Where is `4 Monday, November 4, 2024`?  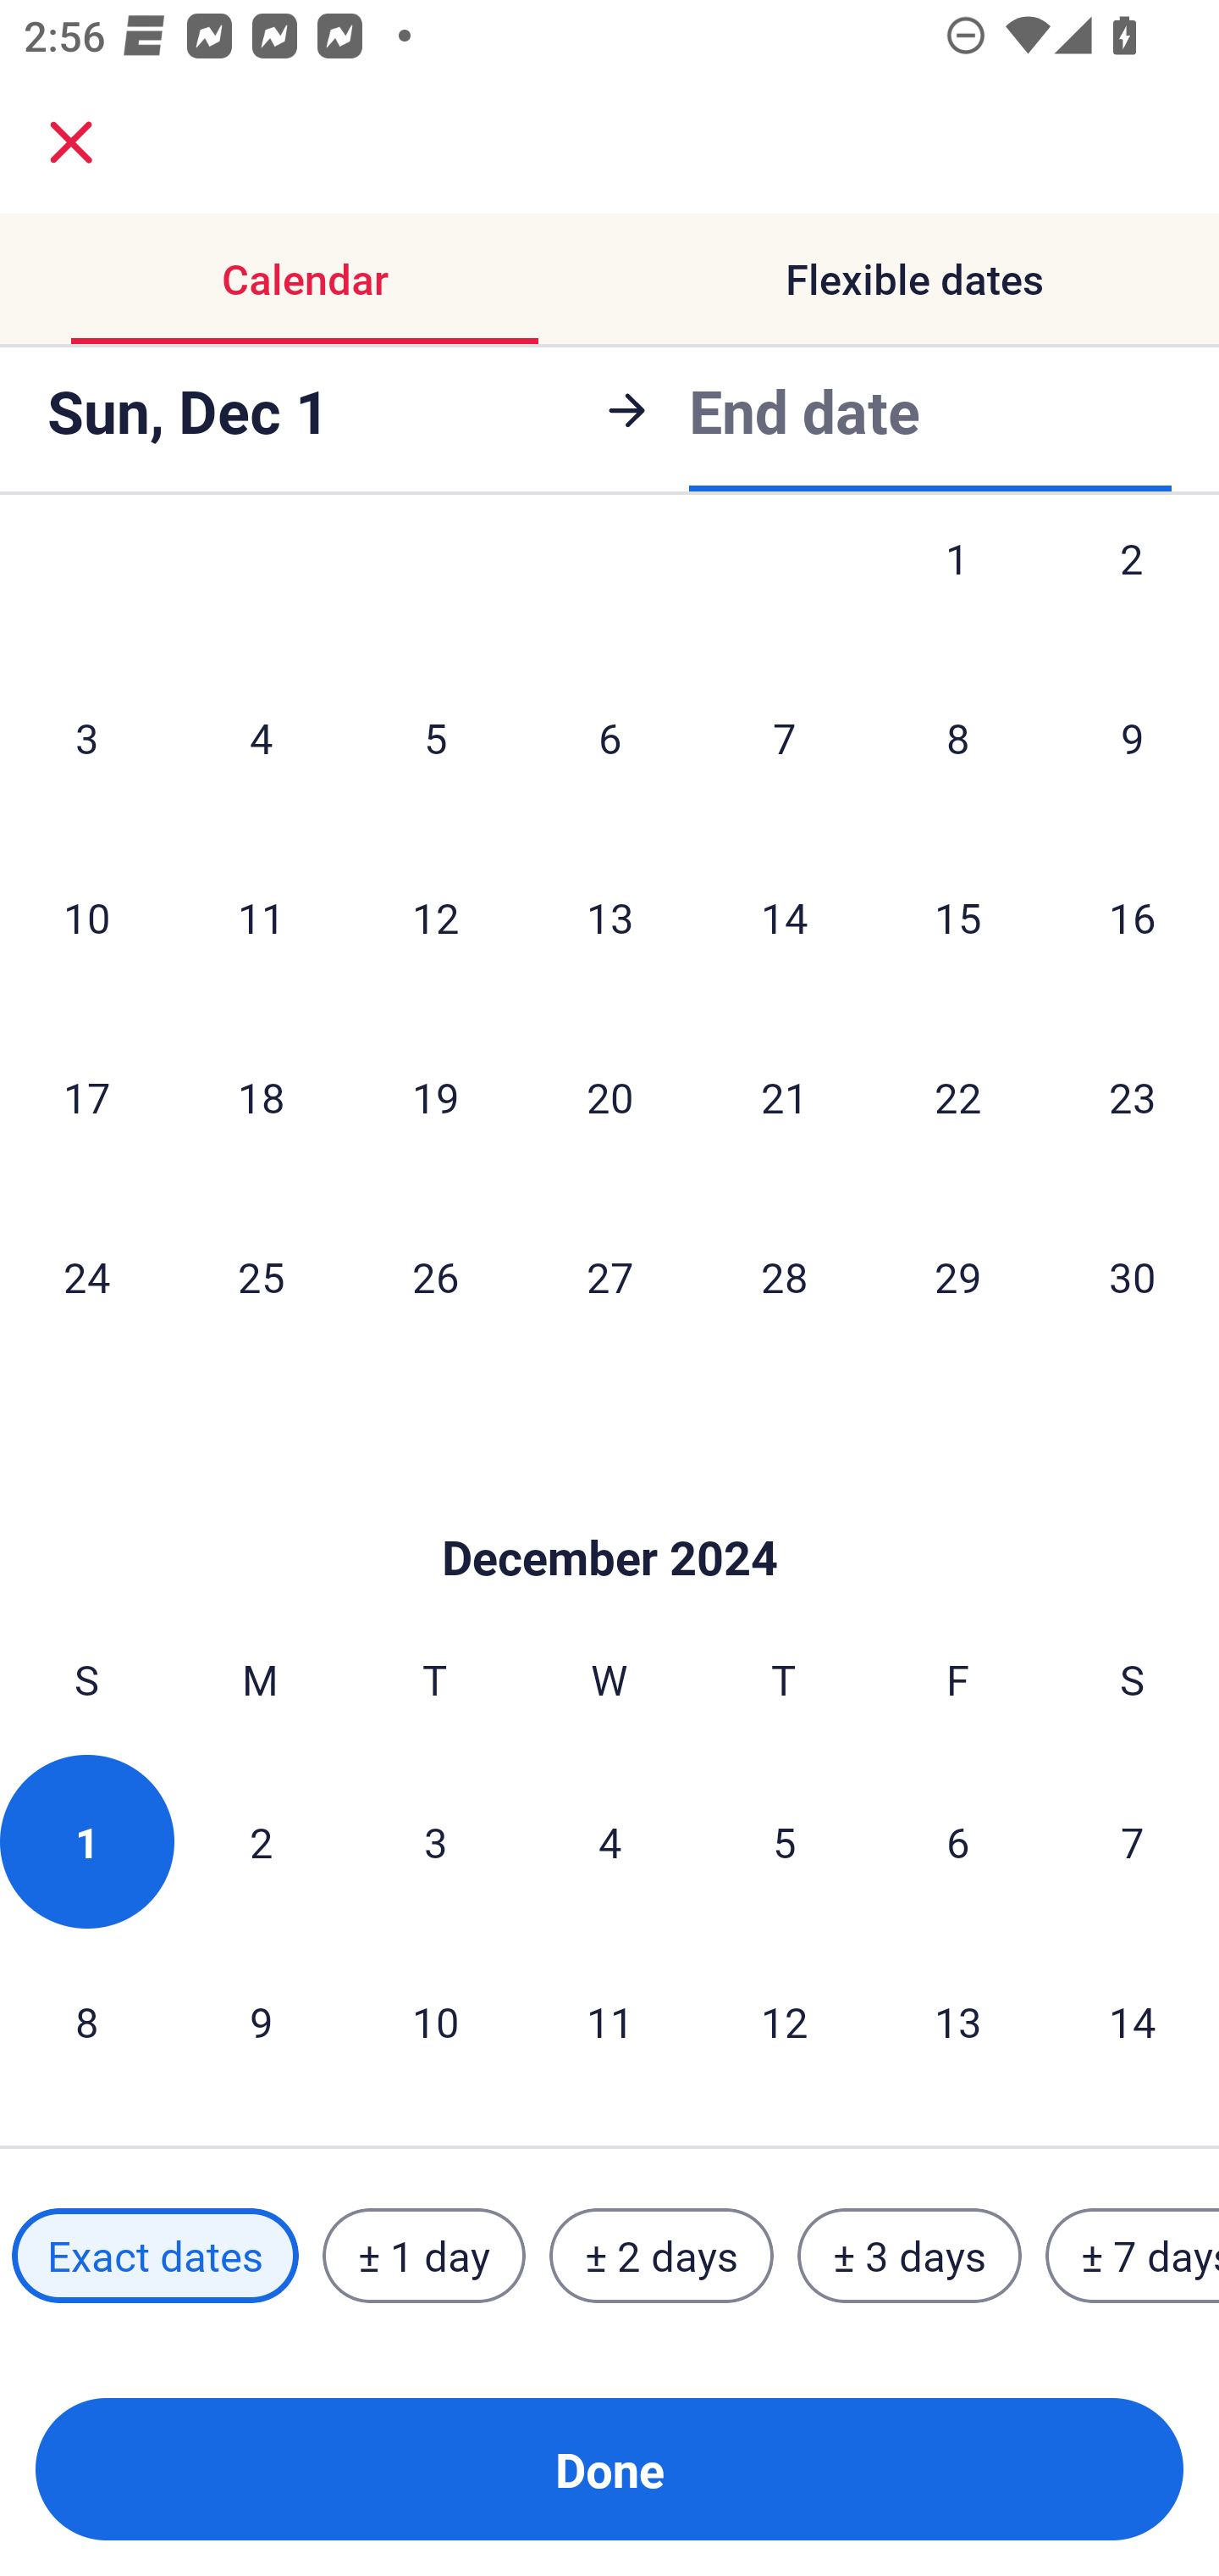
4 Monday, November 4, 2024 is located at coordinates (261, 737).